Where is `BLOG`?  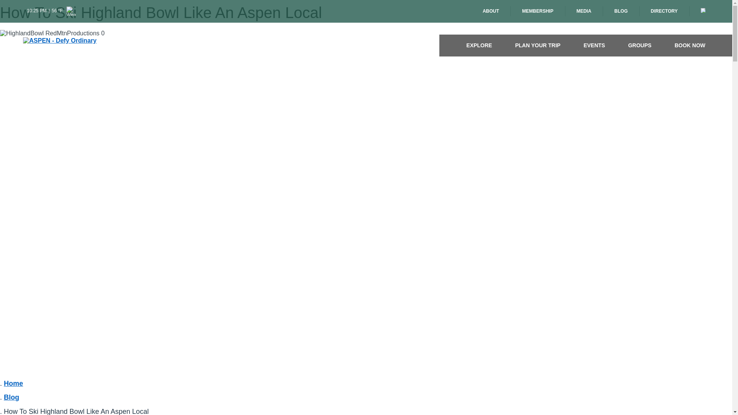
BLOG is located at coordinates (621, 12).